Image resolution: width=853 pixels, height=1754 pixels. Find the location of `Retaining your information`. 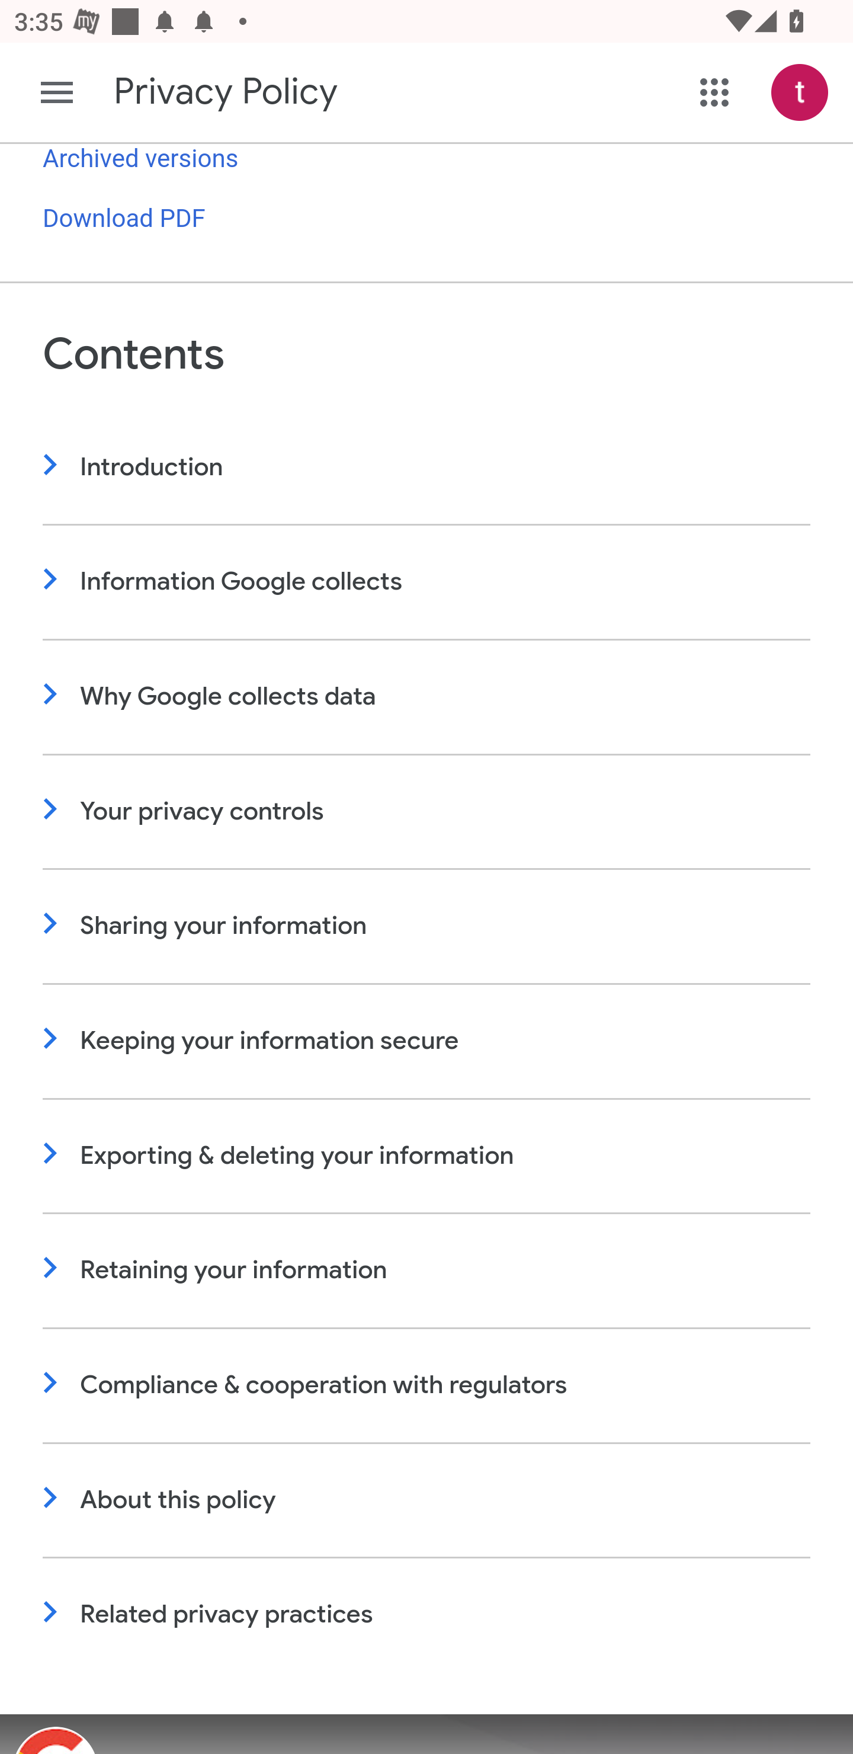

Retaining your information is located at coordinates (426, 1272).